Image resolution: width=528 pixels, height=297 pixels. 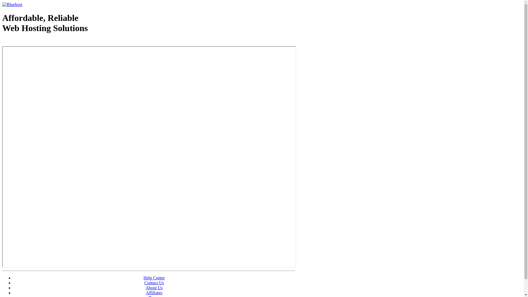 What do you see at coordinates (154, 293) in the screenshot?
I see `Affiliates` at bounding box center [154, 293].